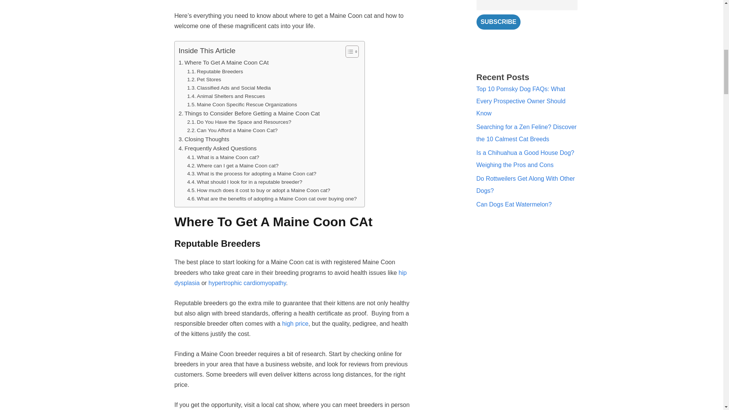 This screenshot has width=729, height=410. What do you see at coordinates (232, 131) in the screenshot?
I see `Can You Afford a Maine Coon Cat?` at bounding box center [232, 131].